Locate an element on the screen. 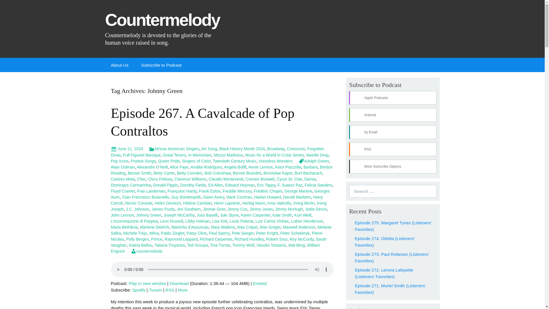 The width and height of the screenshot is (549, 309). Music for a World in Crisis Series is located at coordinates (274, 155).